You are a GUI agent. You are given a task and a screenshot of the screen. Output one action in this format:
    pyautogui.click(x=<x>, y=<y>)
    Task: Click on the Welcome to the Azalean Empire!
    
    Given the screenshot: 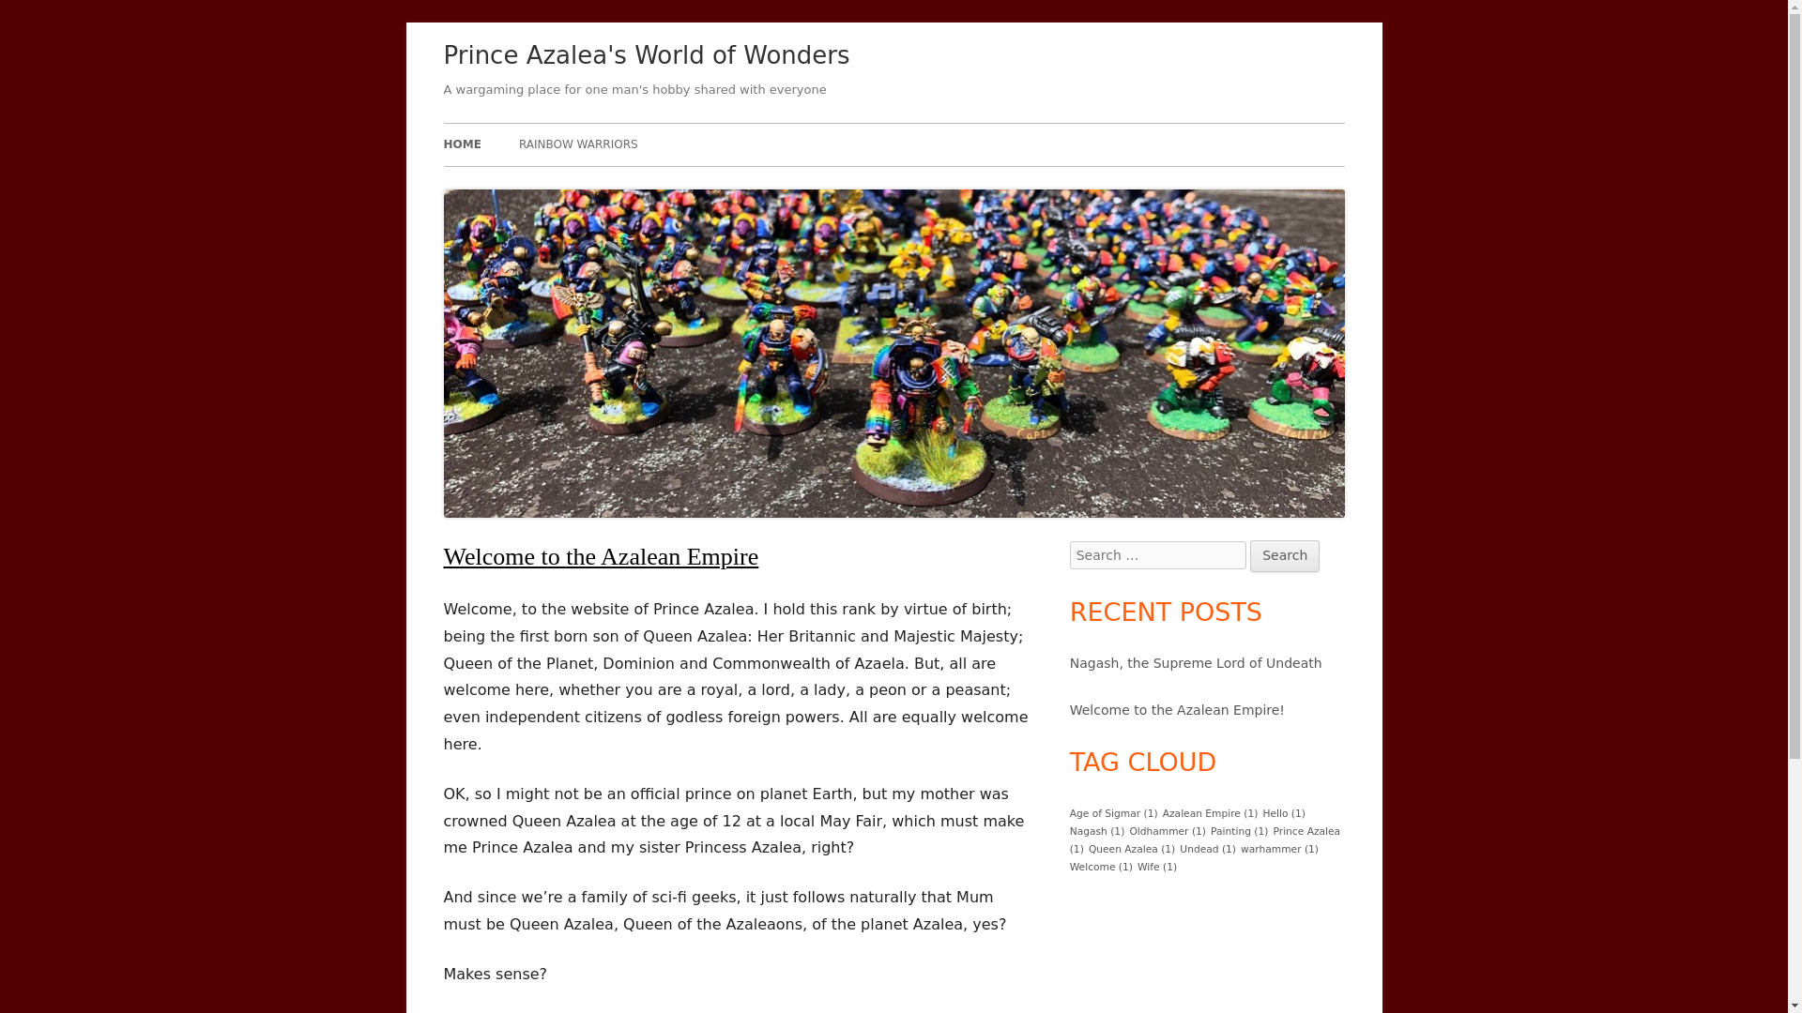 What is the action you would take?
    pyautogui.click(x=1177, y=709)
    